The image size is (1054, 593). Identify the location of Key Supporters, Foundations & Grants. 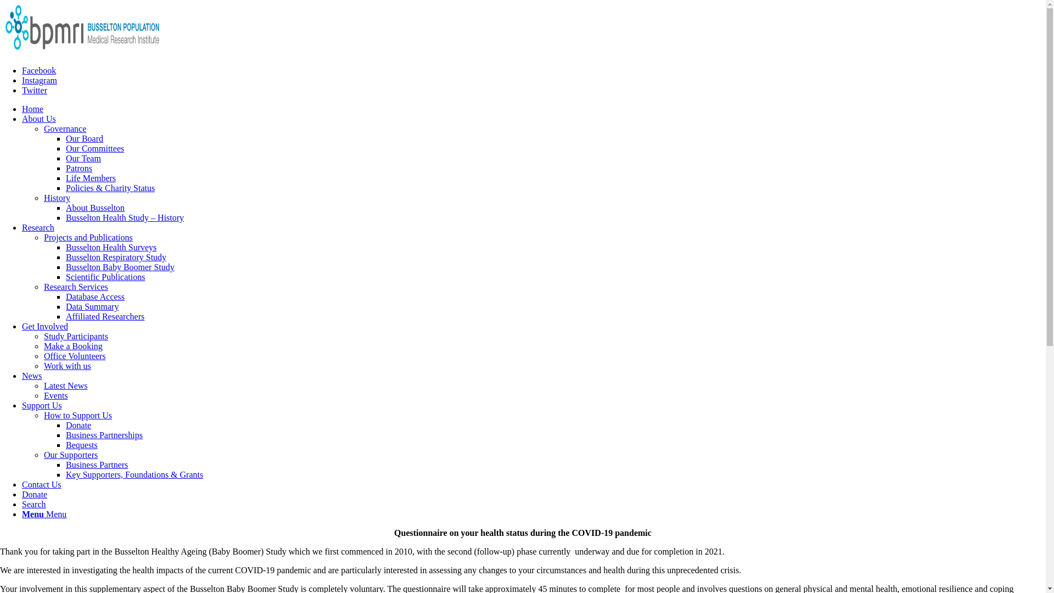
(134, 474).